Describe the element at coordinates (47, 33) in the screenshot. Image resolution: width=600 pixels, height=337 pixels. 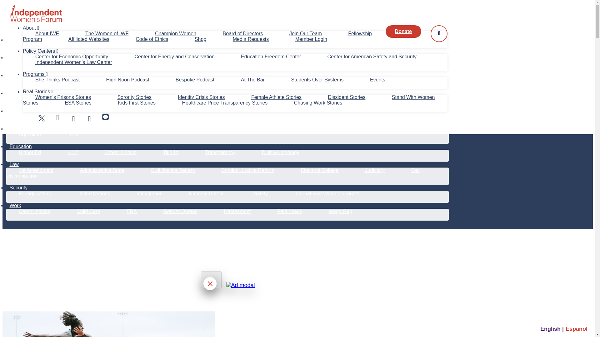
I see `About IWF` at that location.